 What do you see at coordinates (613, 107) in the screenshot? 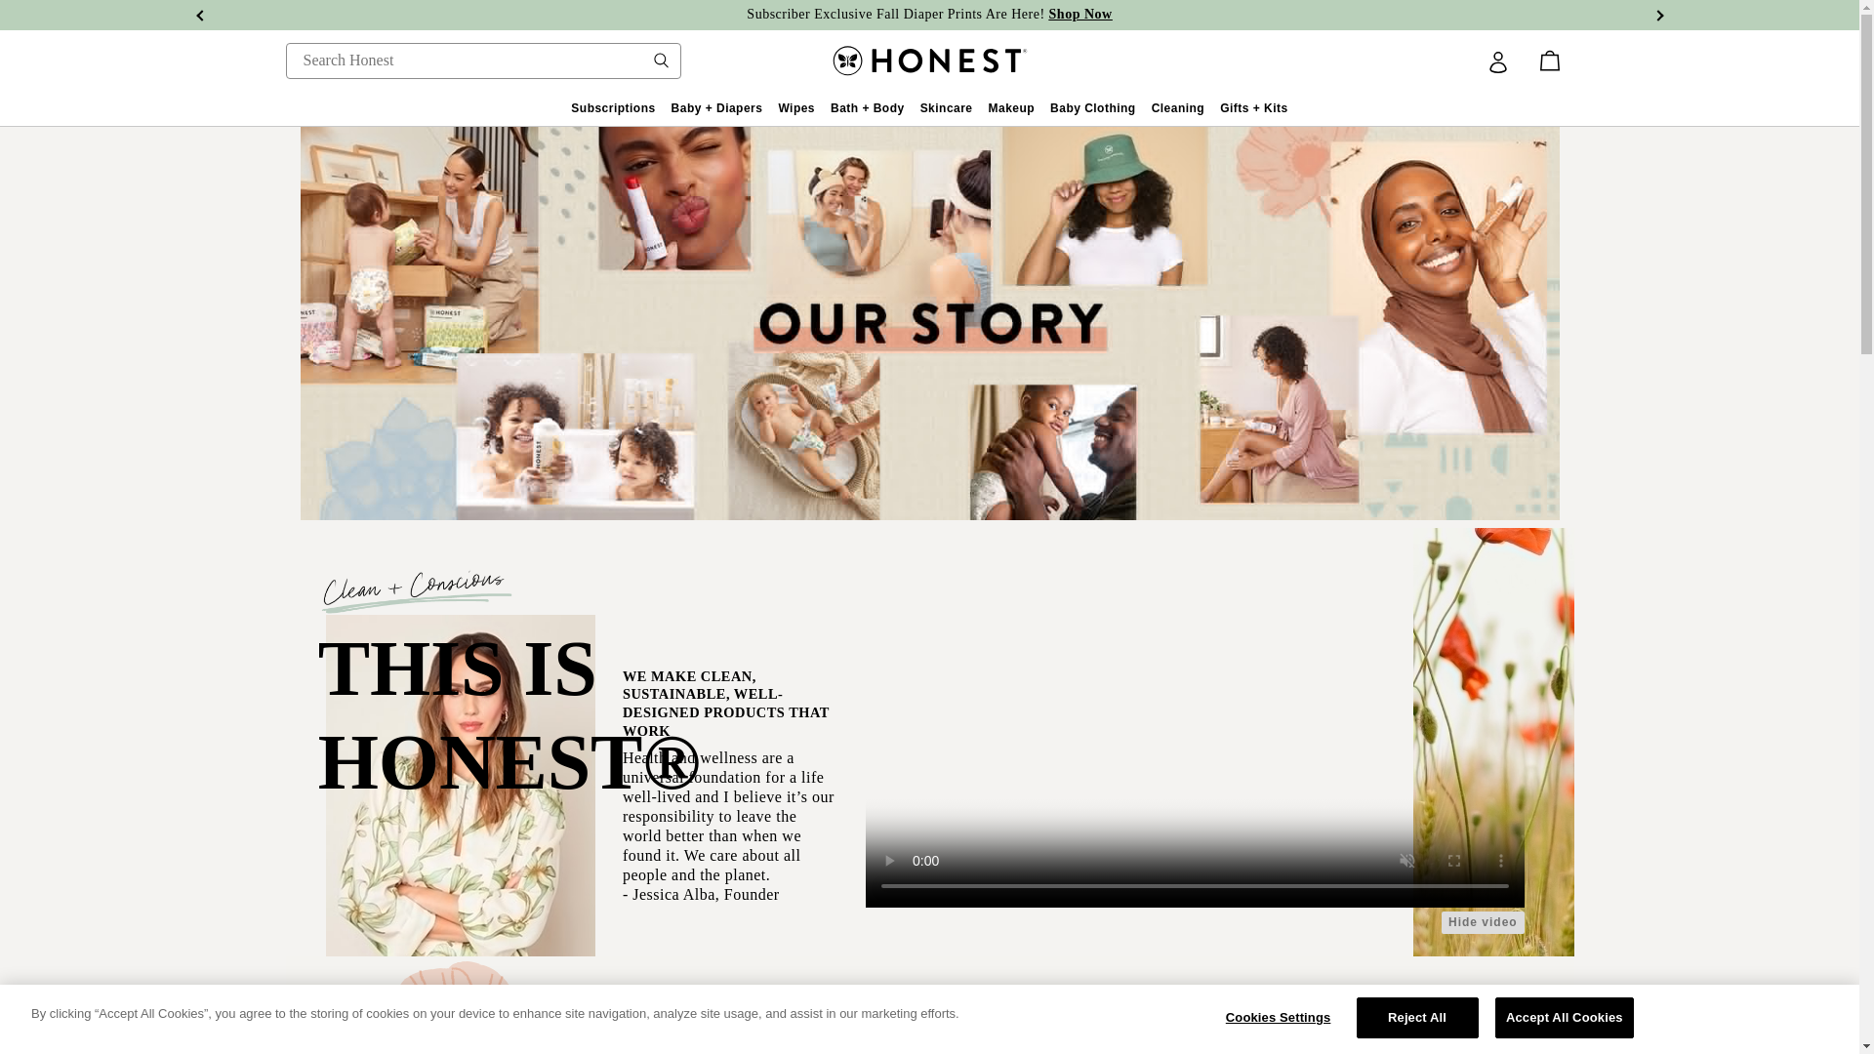
I see `Subscriptions` at bounding box center [613, 107].